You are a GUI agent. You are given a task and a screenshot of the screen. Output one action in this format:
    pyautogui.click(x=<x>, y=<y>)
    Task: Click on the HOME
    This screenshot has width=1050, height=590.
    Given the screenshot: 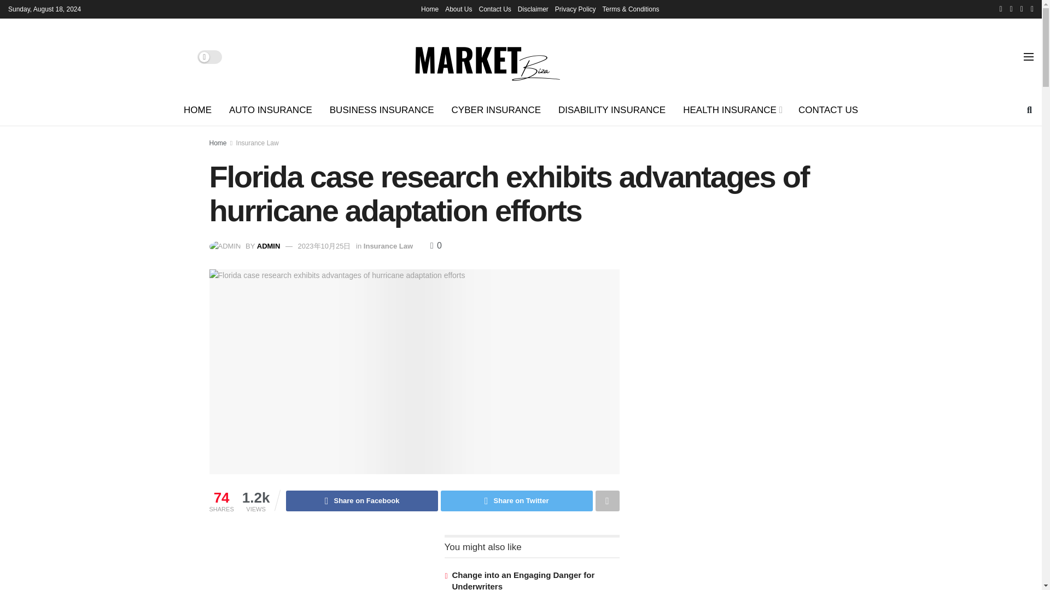 What is the action you would take?
    pyautogui.click(x=198, y=110)
    